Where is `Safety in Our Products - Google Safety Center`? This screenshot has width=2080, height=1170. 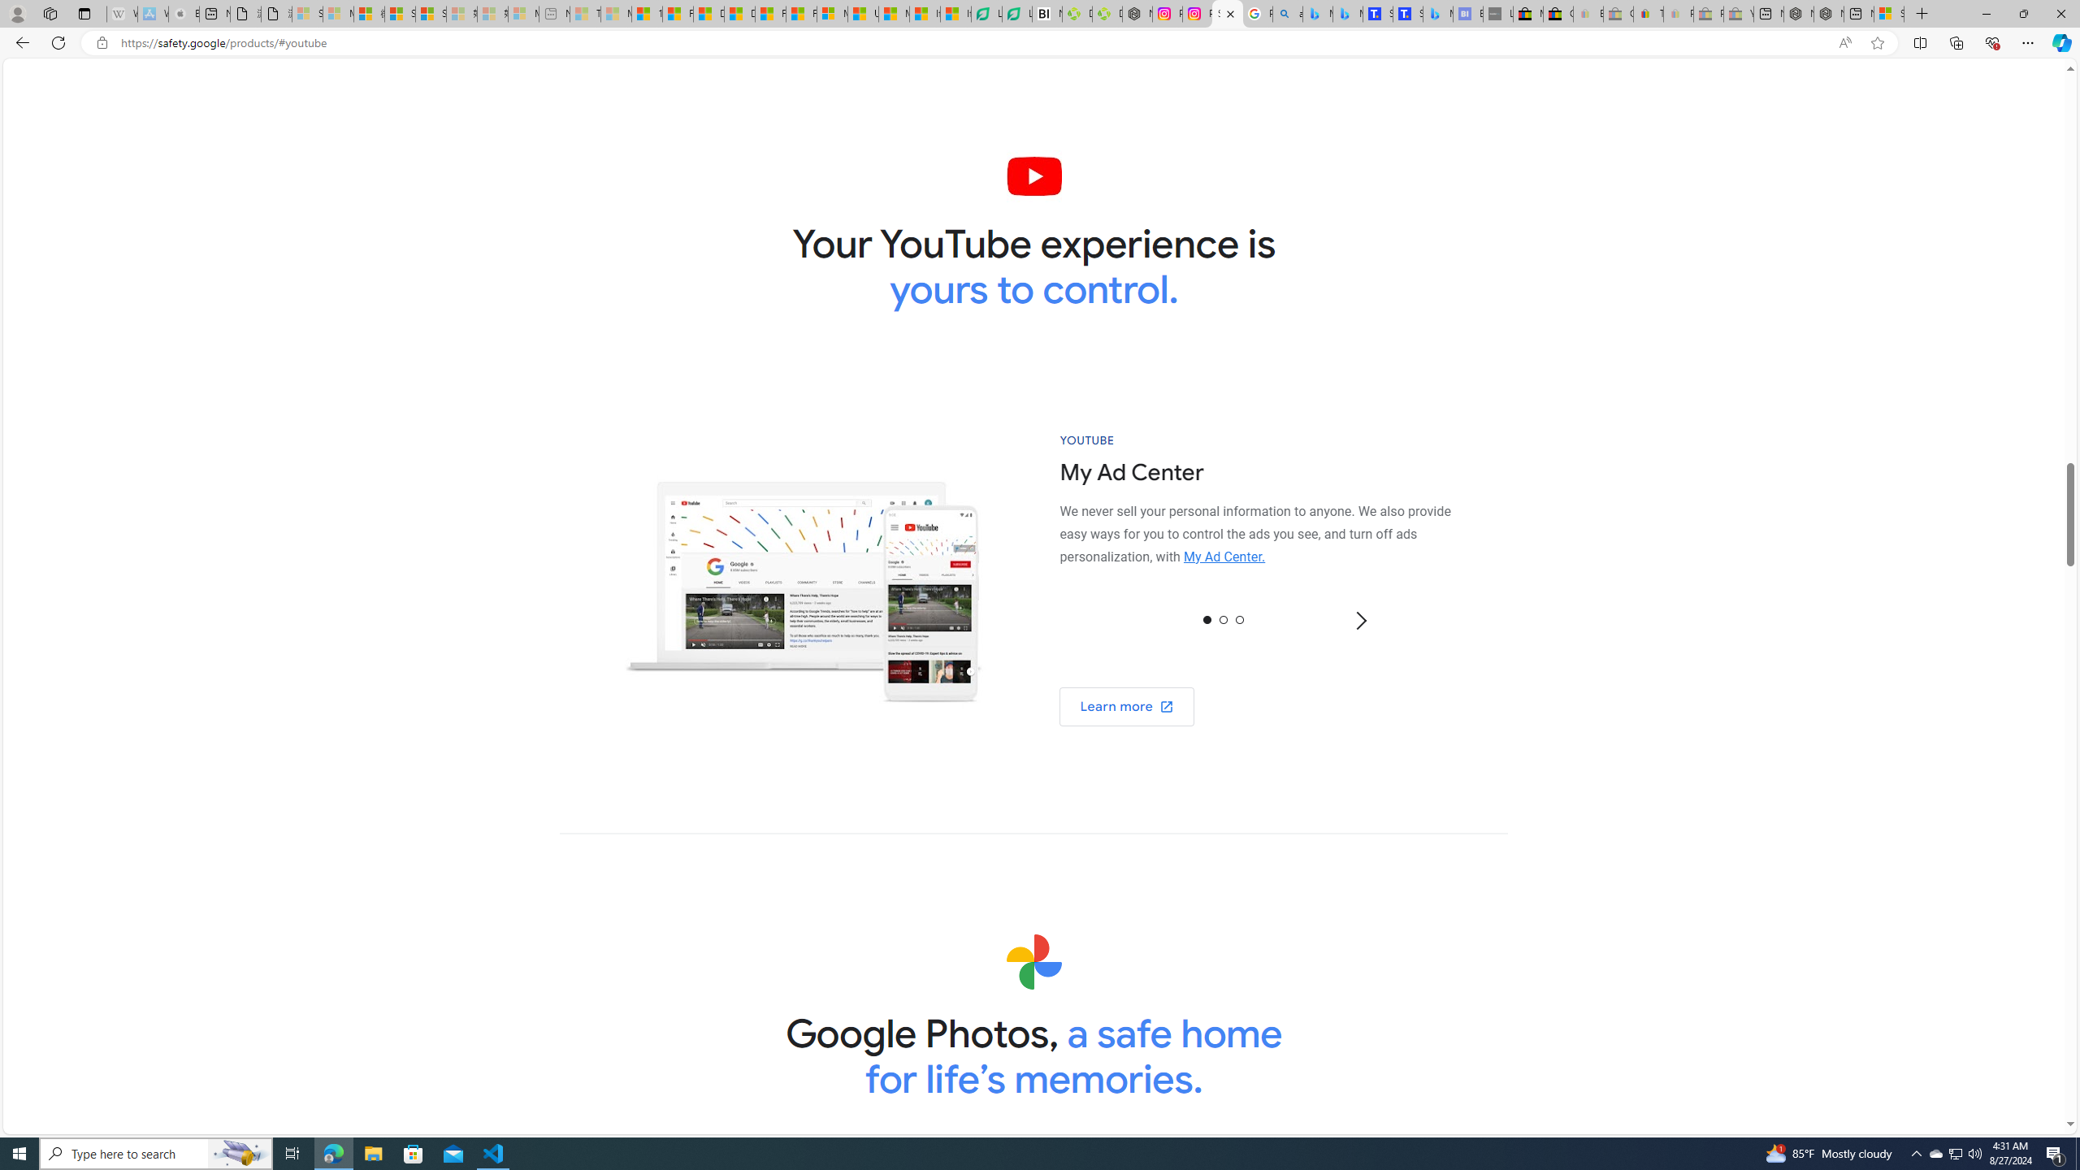 Safety in Our Products - Google Safety Center is located at coordinates (1228, 14).